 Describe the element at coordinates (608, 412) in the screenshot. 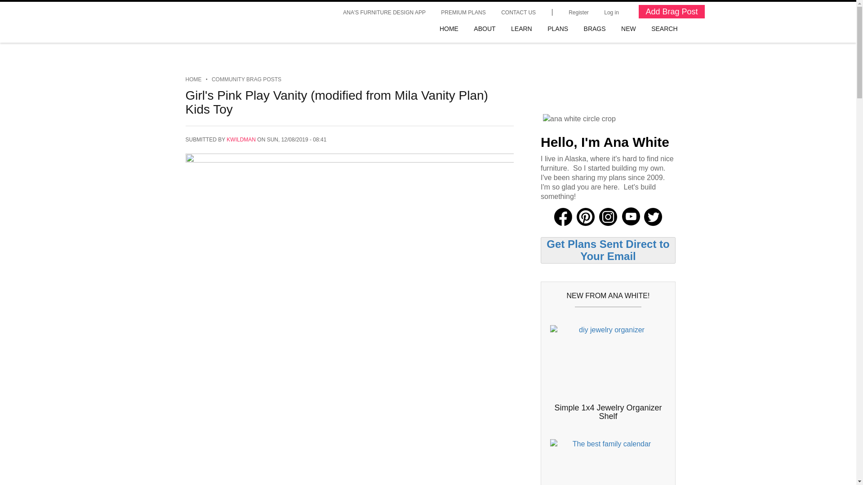

I see `Simple 1x4 Jewelry Organizer Shelf` at that location.